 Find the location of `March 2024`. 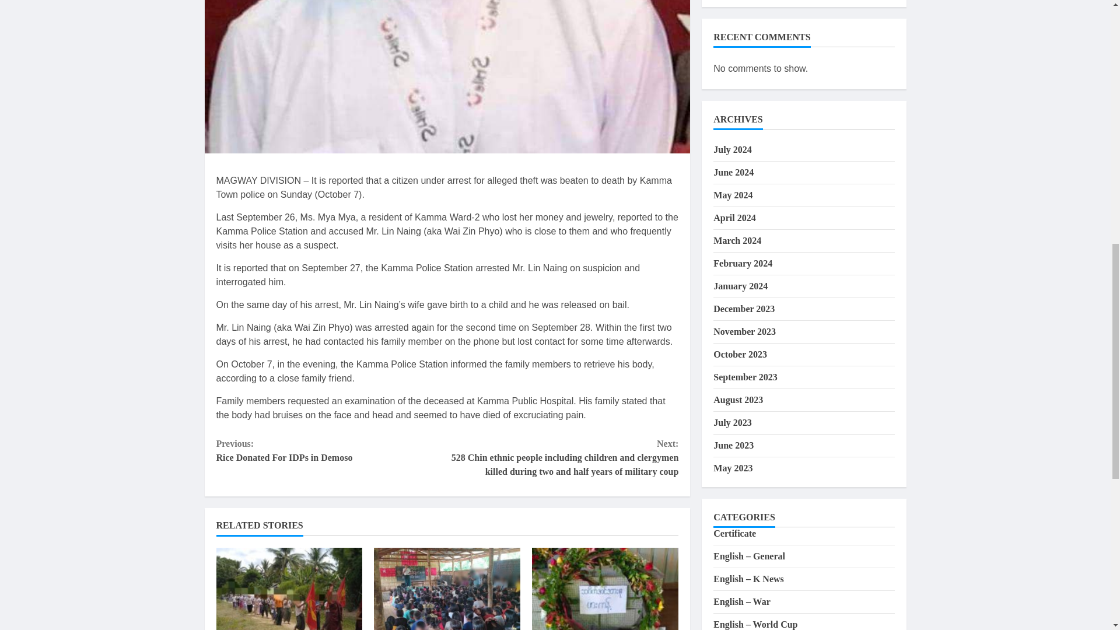

March 2024 is located at coordinates (737, 107).